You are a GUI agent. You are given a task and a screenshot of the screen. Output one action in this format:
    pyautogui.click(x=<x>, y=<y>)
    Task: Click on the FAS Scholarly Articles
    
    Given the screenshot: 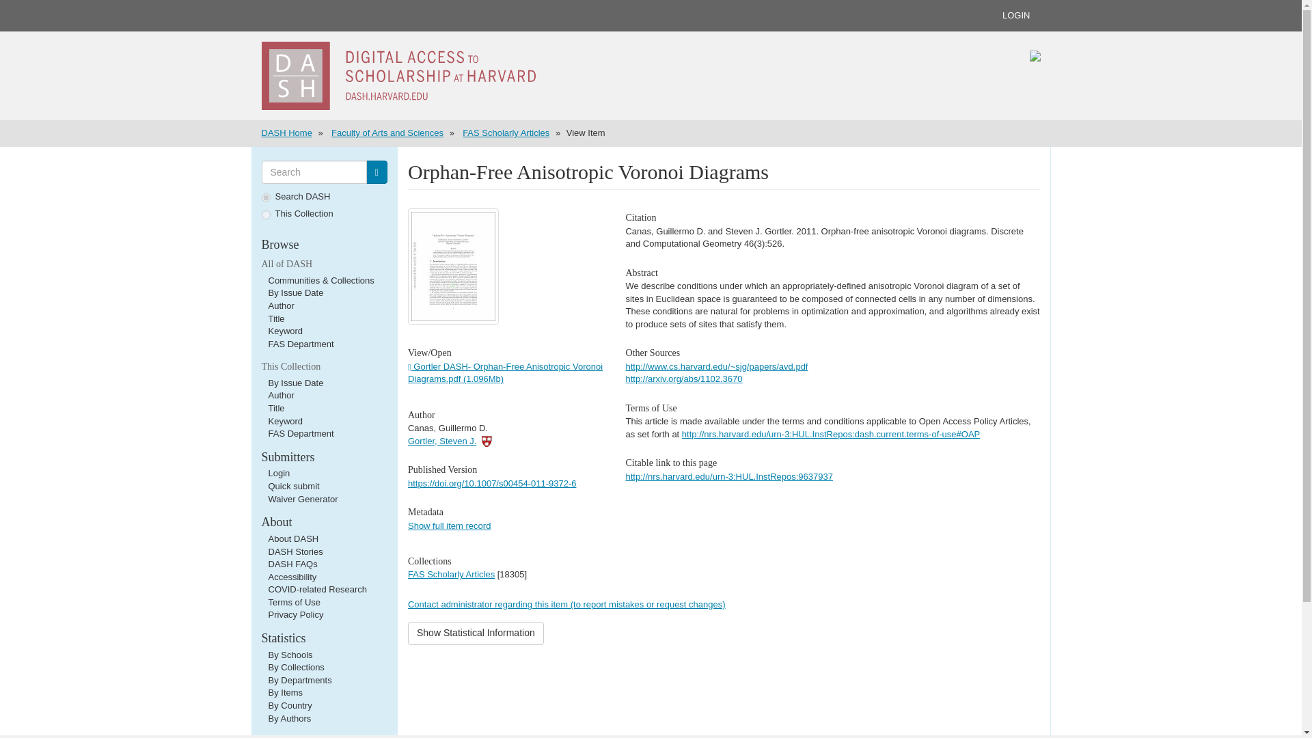 What is the action you would take?
    pyautogui.click(x=506, y=133)
    